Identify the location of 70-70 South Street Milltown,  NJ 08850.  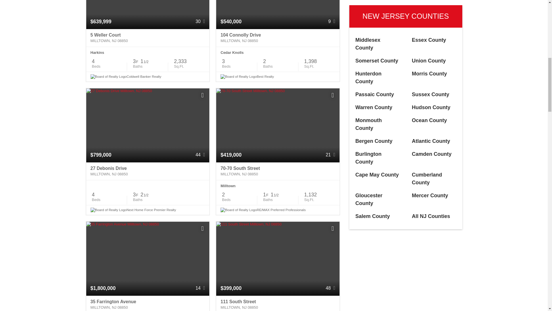
(278, 171).